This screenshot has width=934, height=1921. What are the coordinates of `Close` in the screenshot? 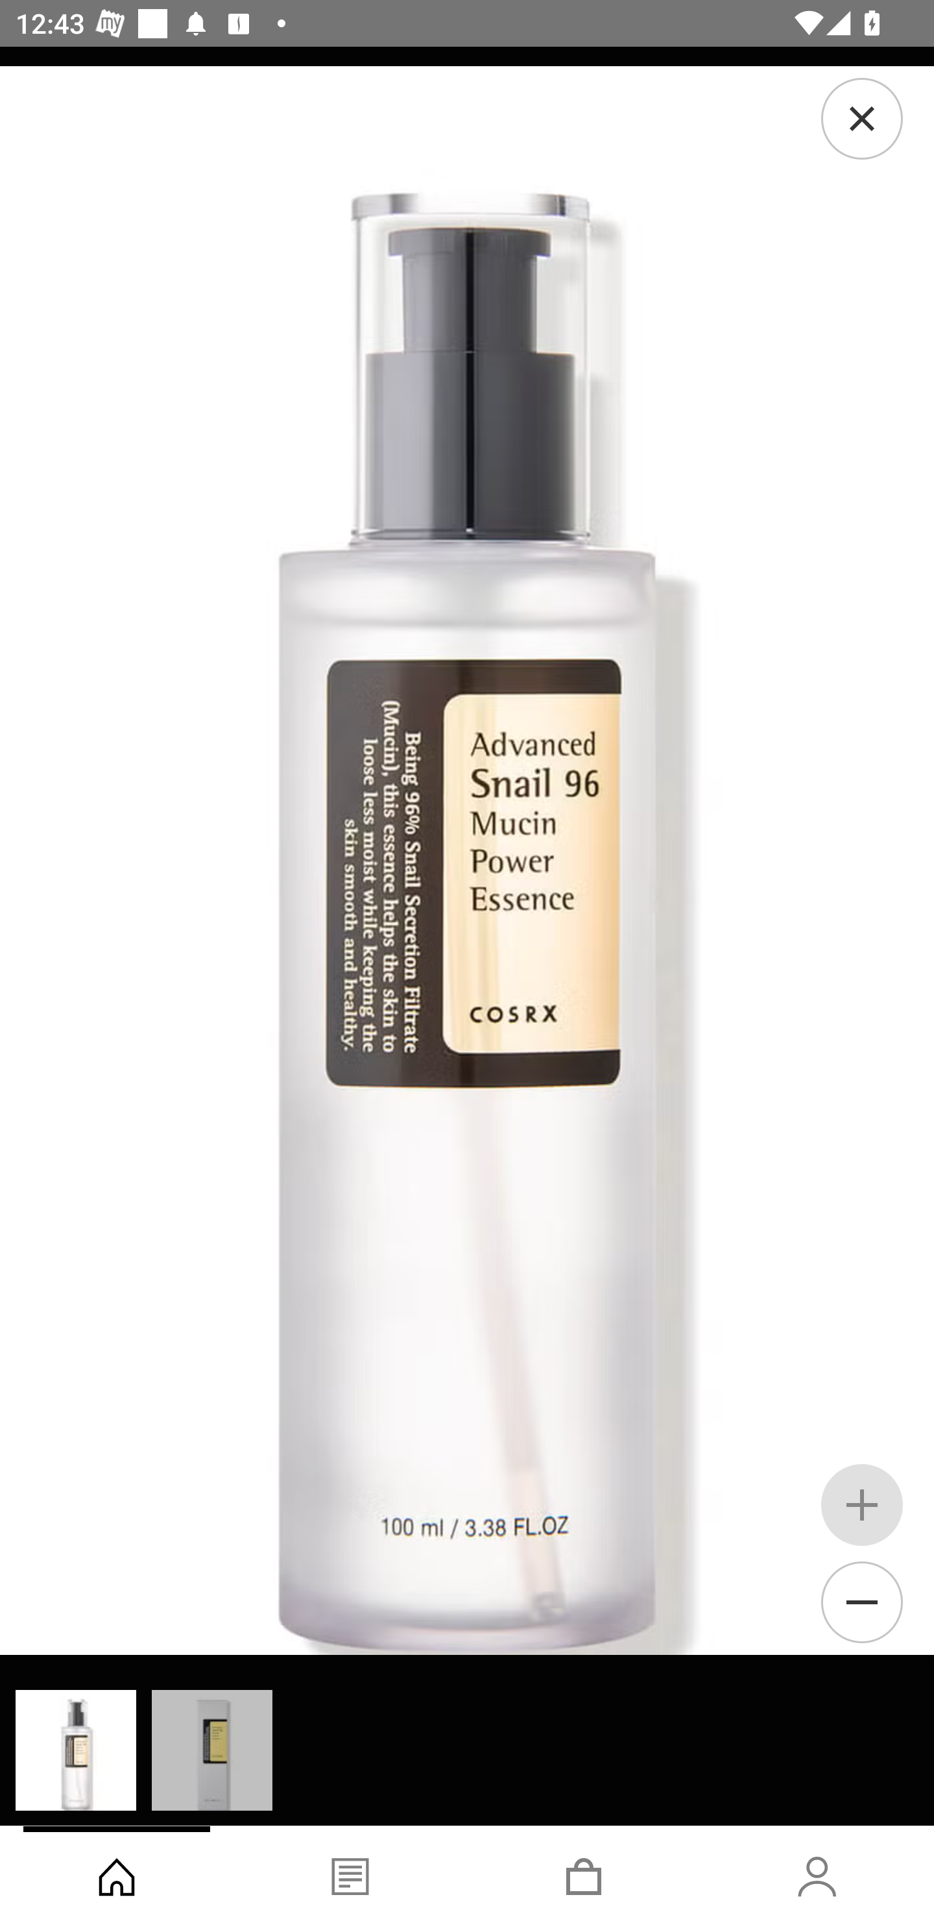 It's located at (861, 118).